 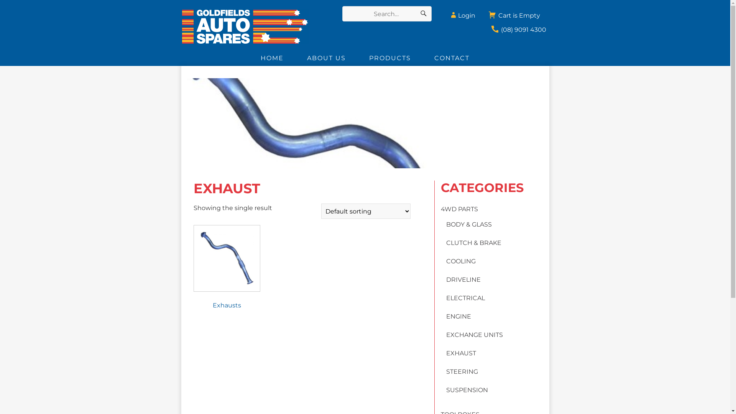 I want to click on ELECTRICAL, so click(x=465, y=298).